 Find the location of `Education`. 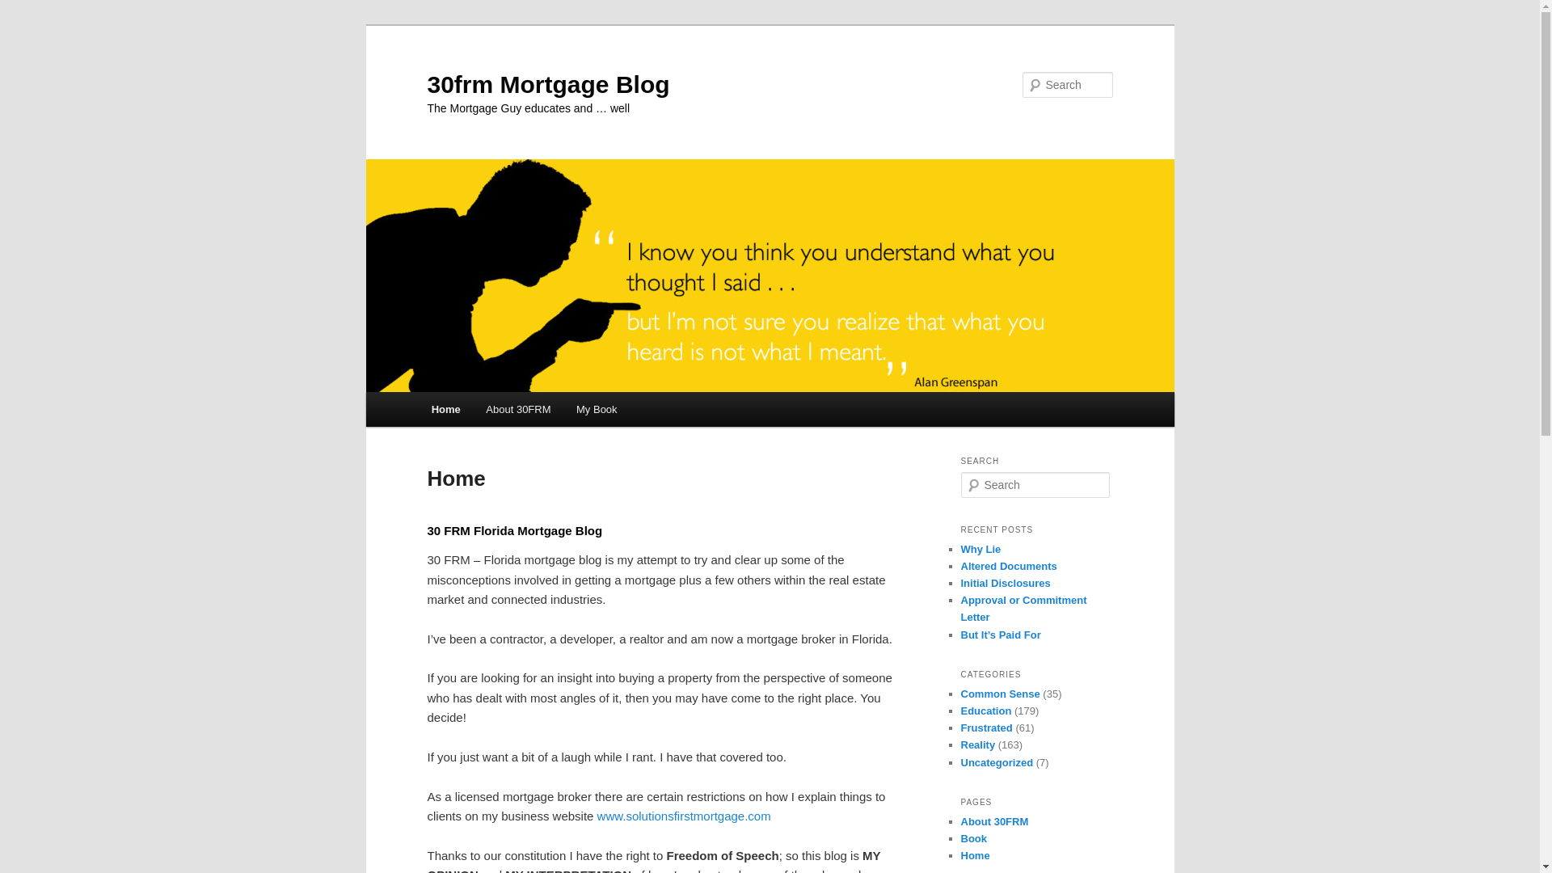

Education is located at coordinates (986, 711).